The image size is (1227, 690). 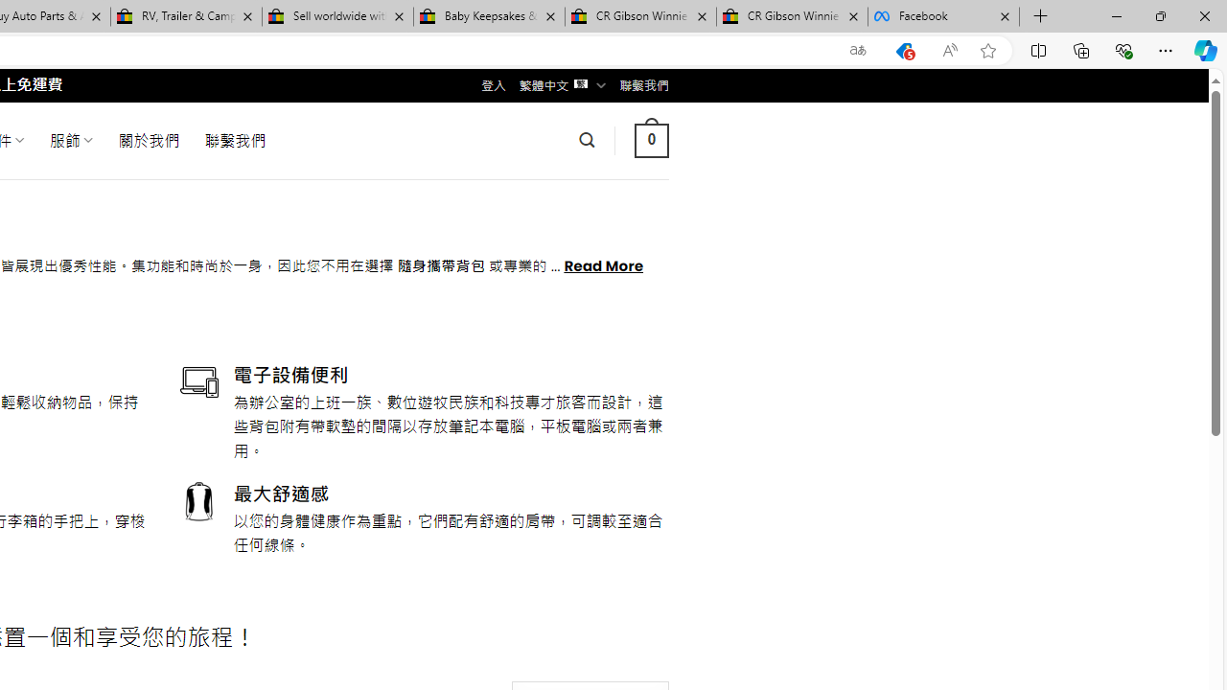 I want to click on Copilot (Ctrl+Shift+.), so click(x=1206, y=50).